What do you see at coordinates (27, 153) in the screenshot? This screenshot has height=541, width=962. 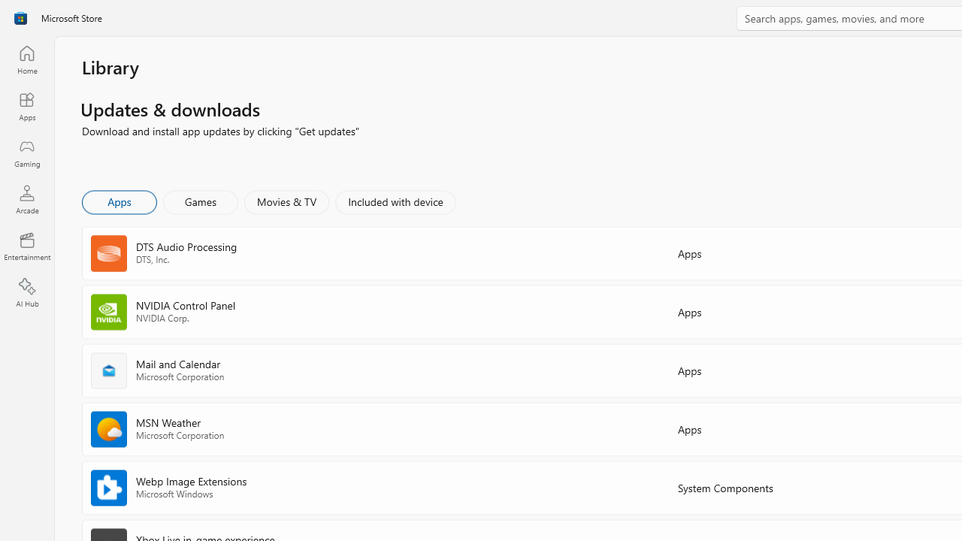 I see `Gaming` at bounding box center [27, 153].